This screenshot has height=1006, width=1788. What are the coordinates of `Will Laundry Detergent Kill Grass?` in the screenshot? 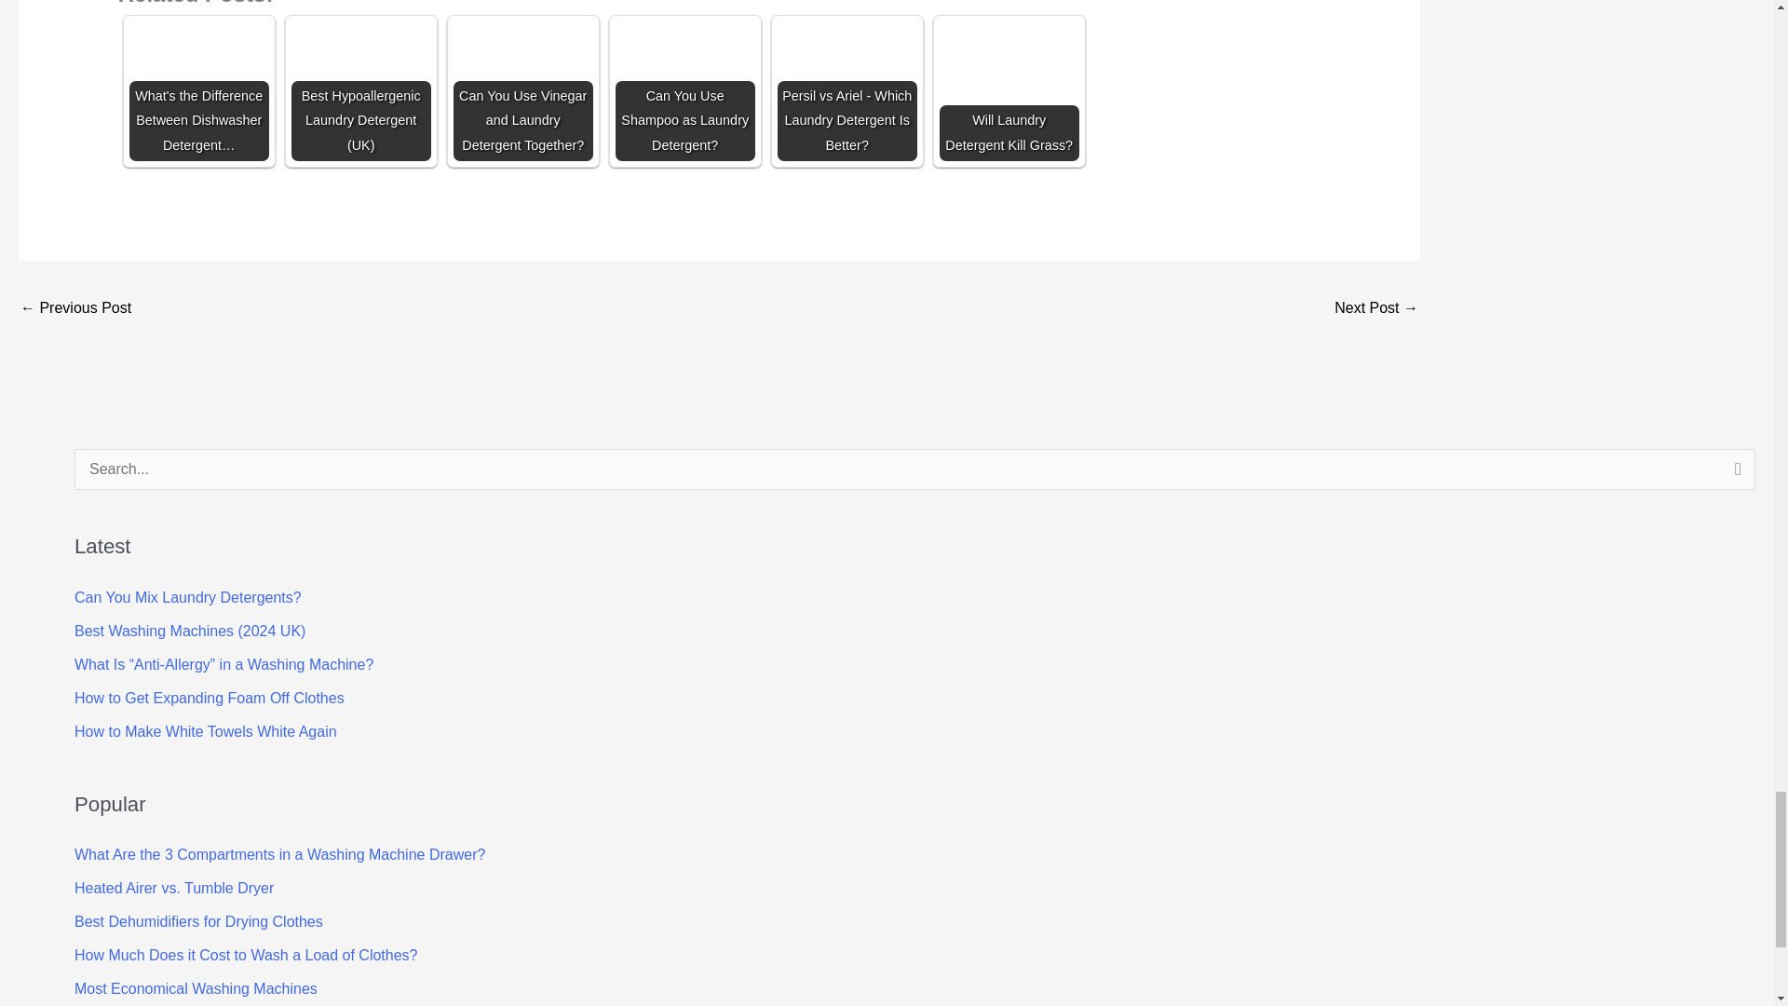 It's located at (1009, 90).